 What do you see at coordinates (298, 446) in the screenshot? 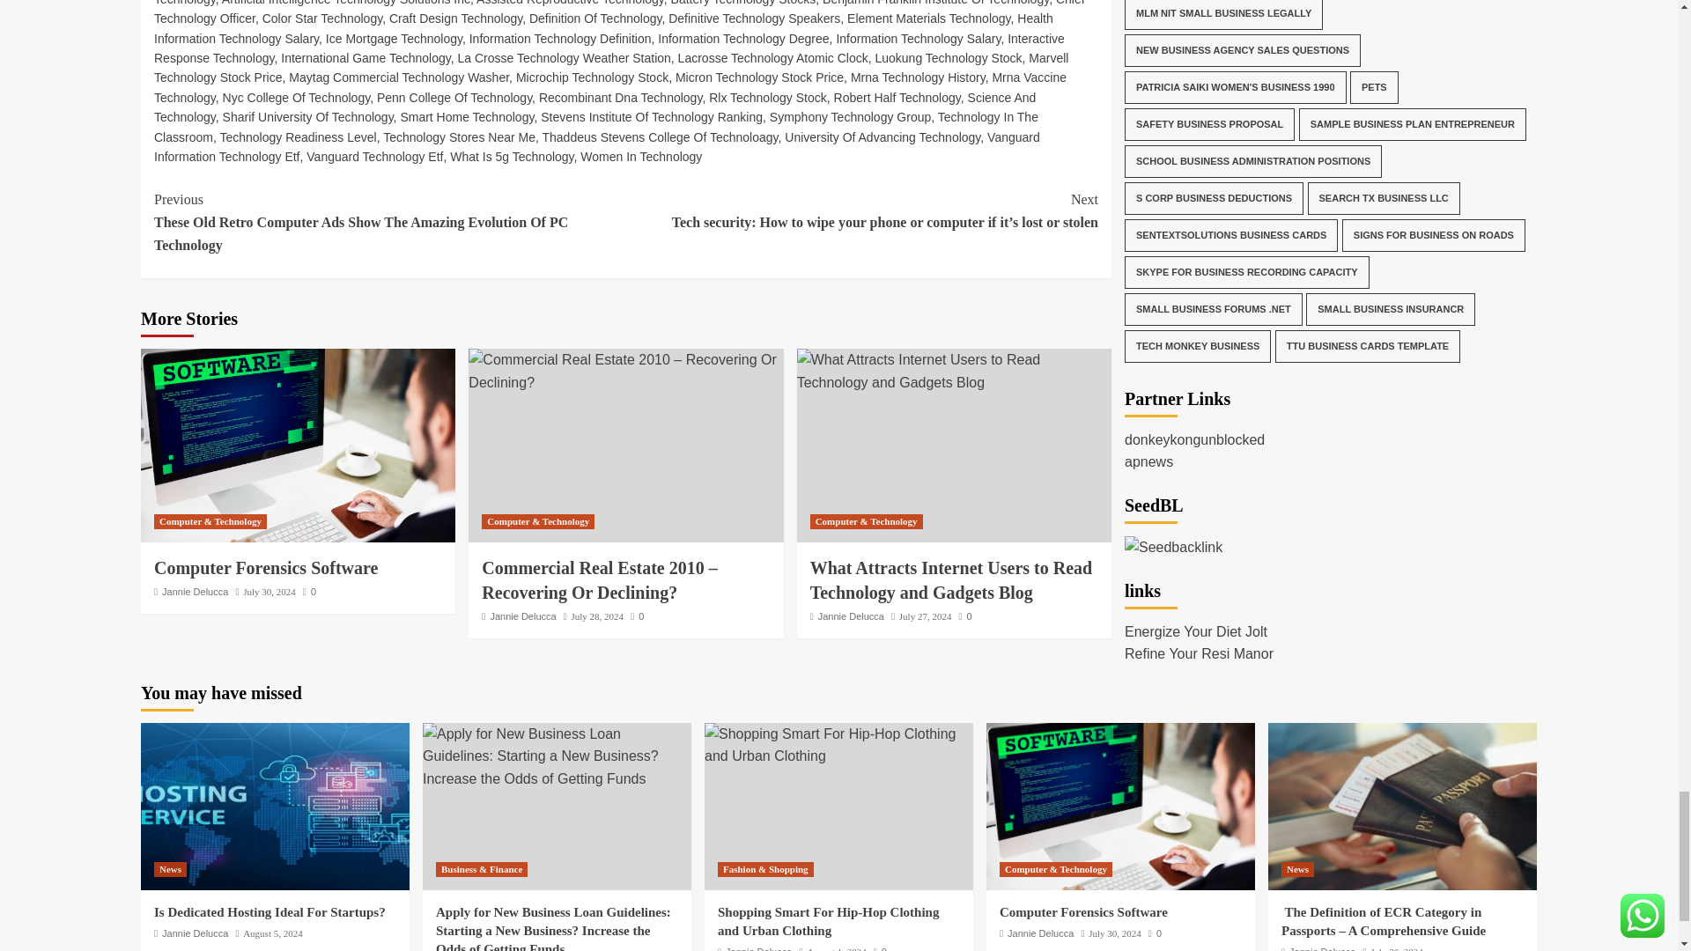
I see `Computer Forensics Software` at bounding box center [298, 446].